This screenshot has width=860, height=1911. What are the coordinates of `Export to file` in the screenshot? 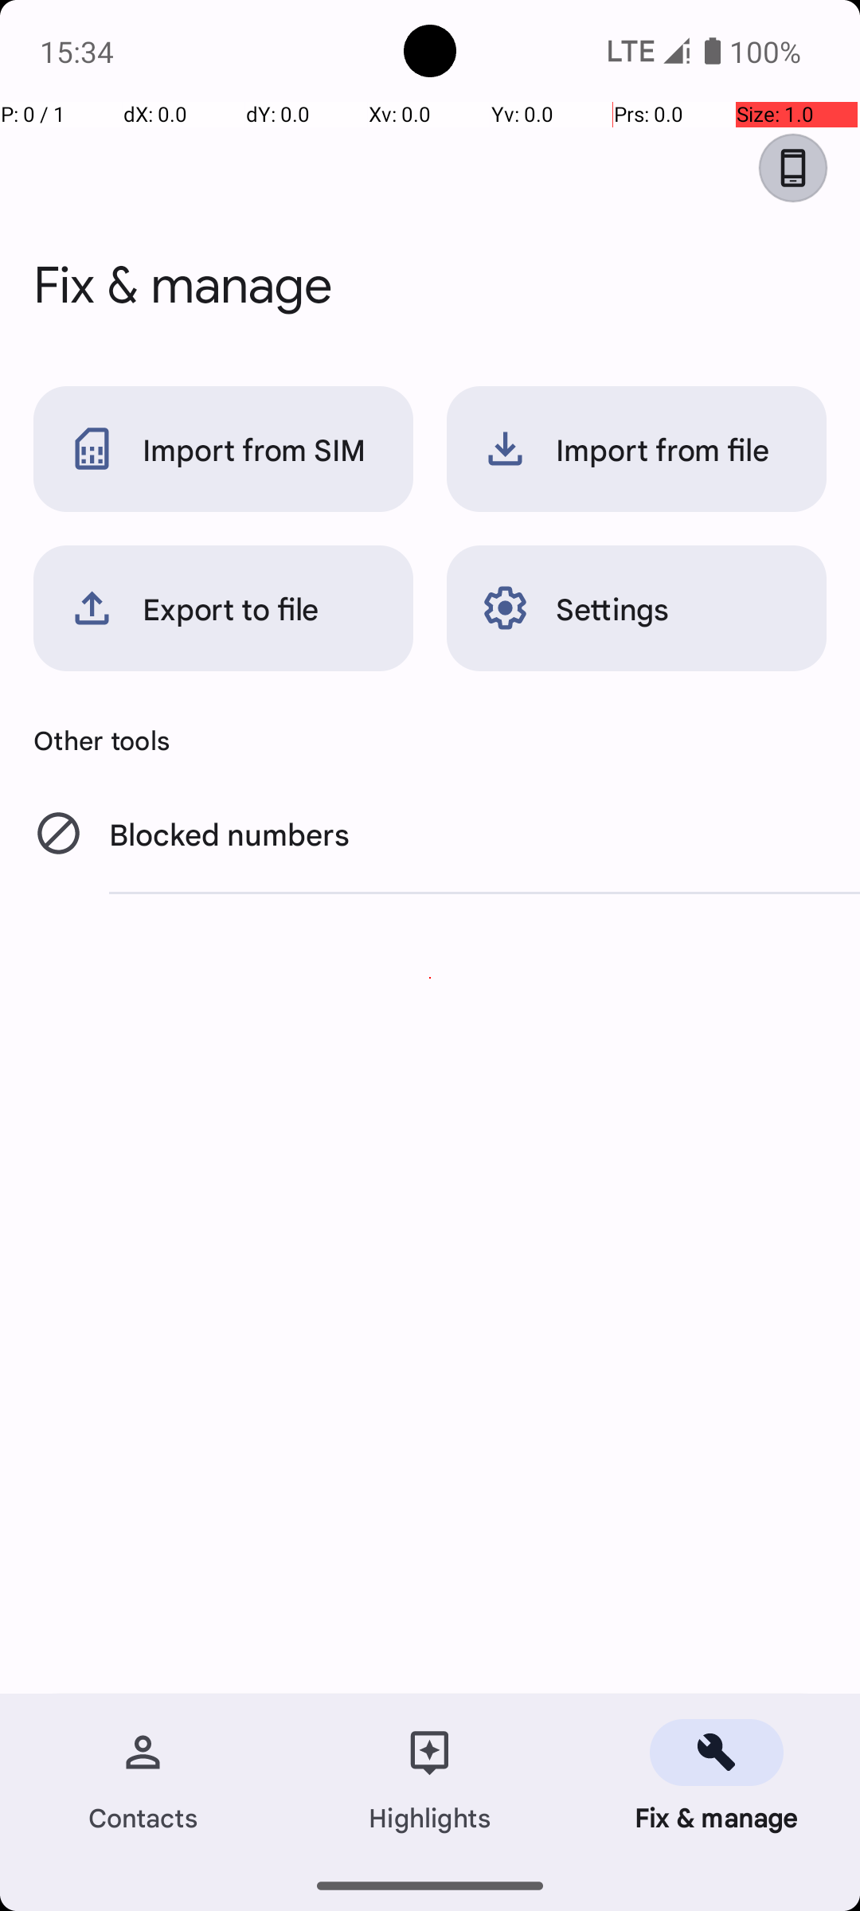 It's located at (223, 608).